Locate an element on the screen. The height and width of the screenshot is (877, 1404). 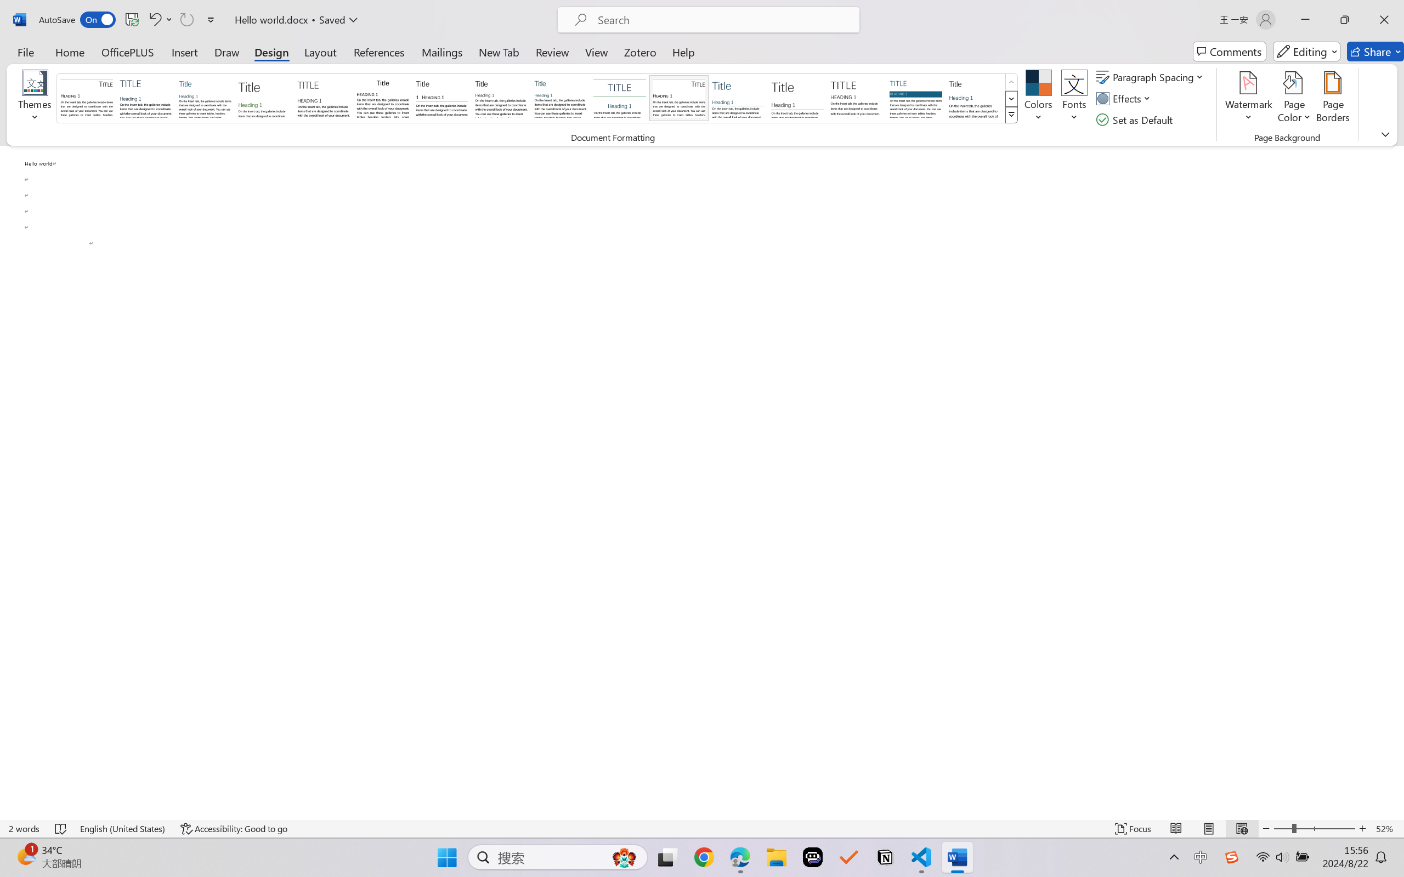
Lines (Stylish) is located at coordinates (797, 98).